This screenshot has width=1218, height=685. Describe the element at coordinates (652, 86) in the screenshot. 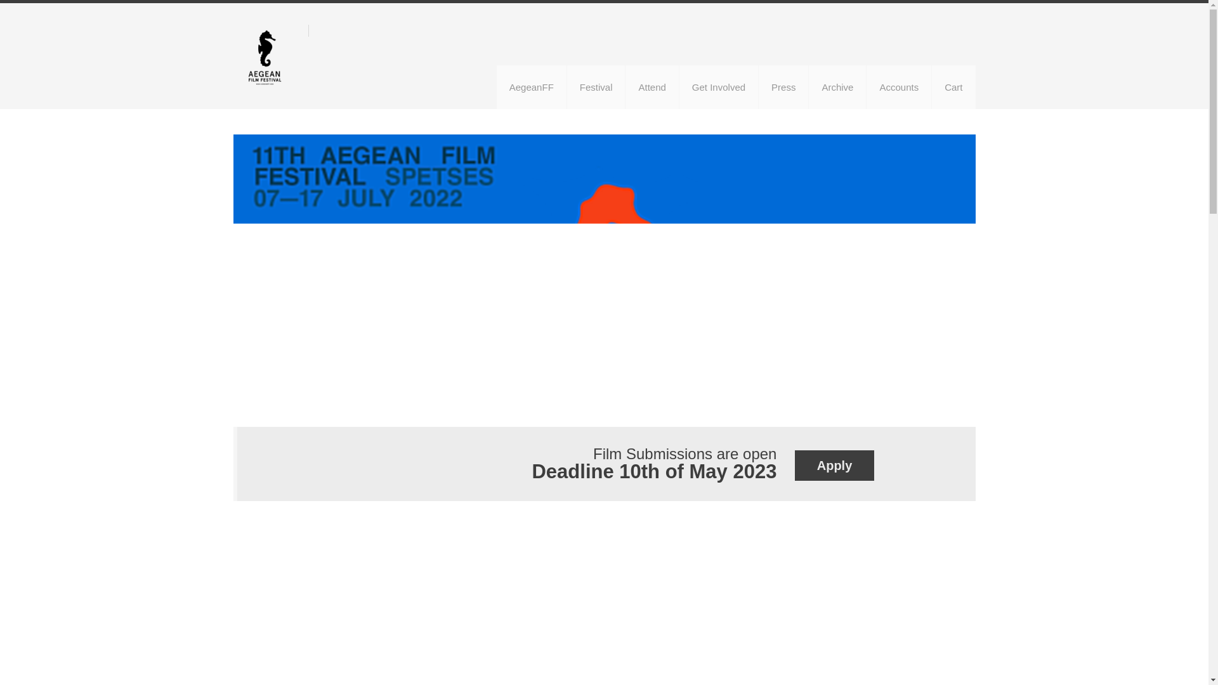

I see `Attending the Festival, Tickets, Passes, Box Office, Booking` at that location.